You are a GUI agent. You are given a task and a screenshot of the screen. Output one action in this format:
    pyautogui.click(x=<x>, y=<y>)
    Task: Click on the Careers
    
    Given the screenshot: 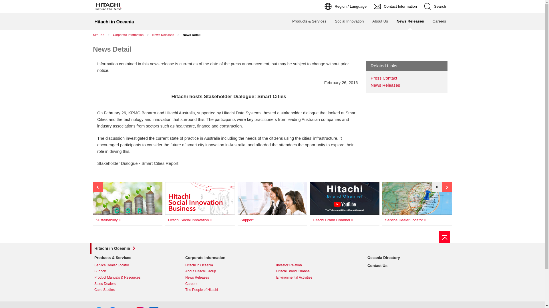 What is the action you would take?
    pyautogui.click(x=439, y=21)
    